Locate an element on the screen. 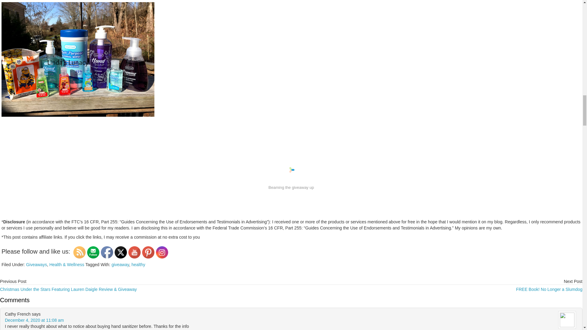  RSS is located at coordinates (79, 252).